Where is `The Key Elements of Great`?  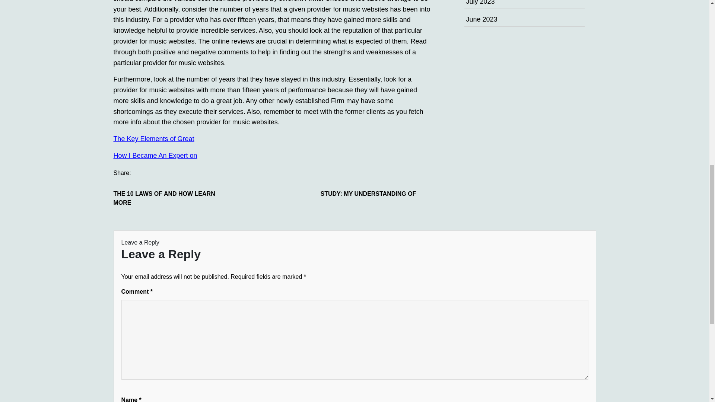
The Key Elements of Great is located at coordinates (153, 138).